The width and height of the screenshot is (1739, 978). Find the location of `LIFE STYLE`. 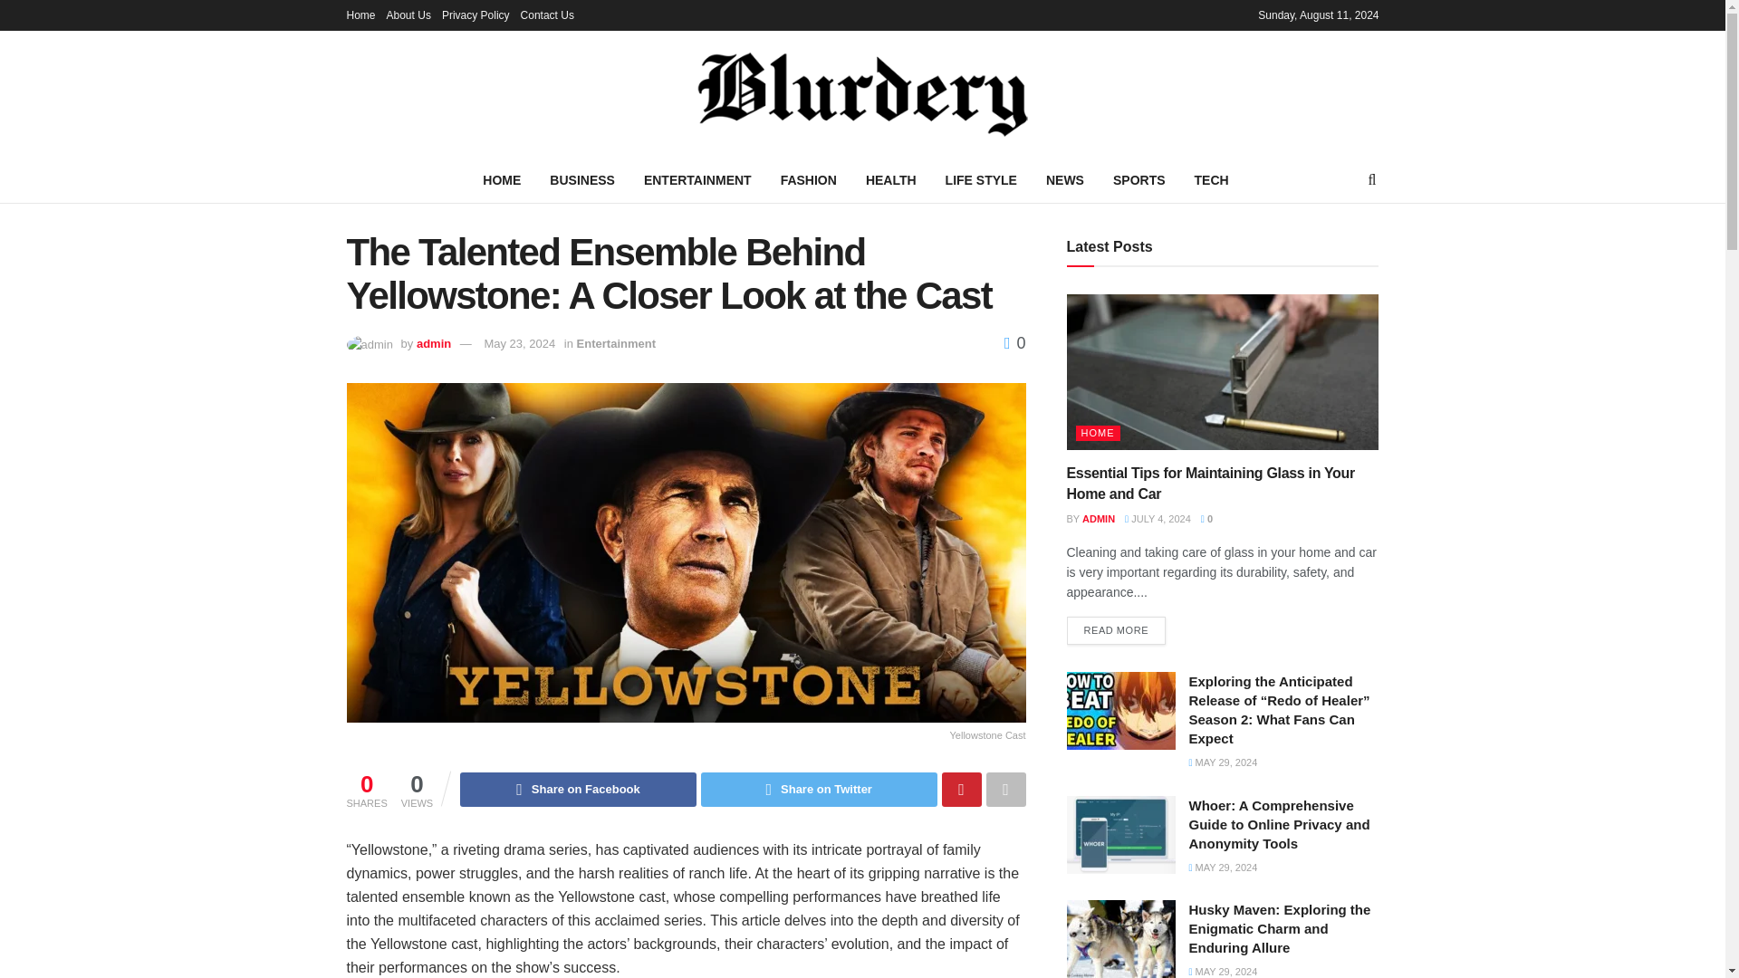

LIFE STYLE is located at coordinates (980, 179).